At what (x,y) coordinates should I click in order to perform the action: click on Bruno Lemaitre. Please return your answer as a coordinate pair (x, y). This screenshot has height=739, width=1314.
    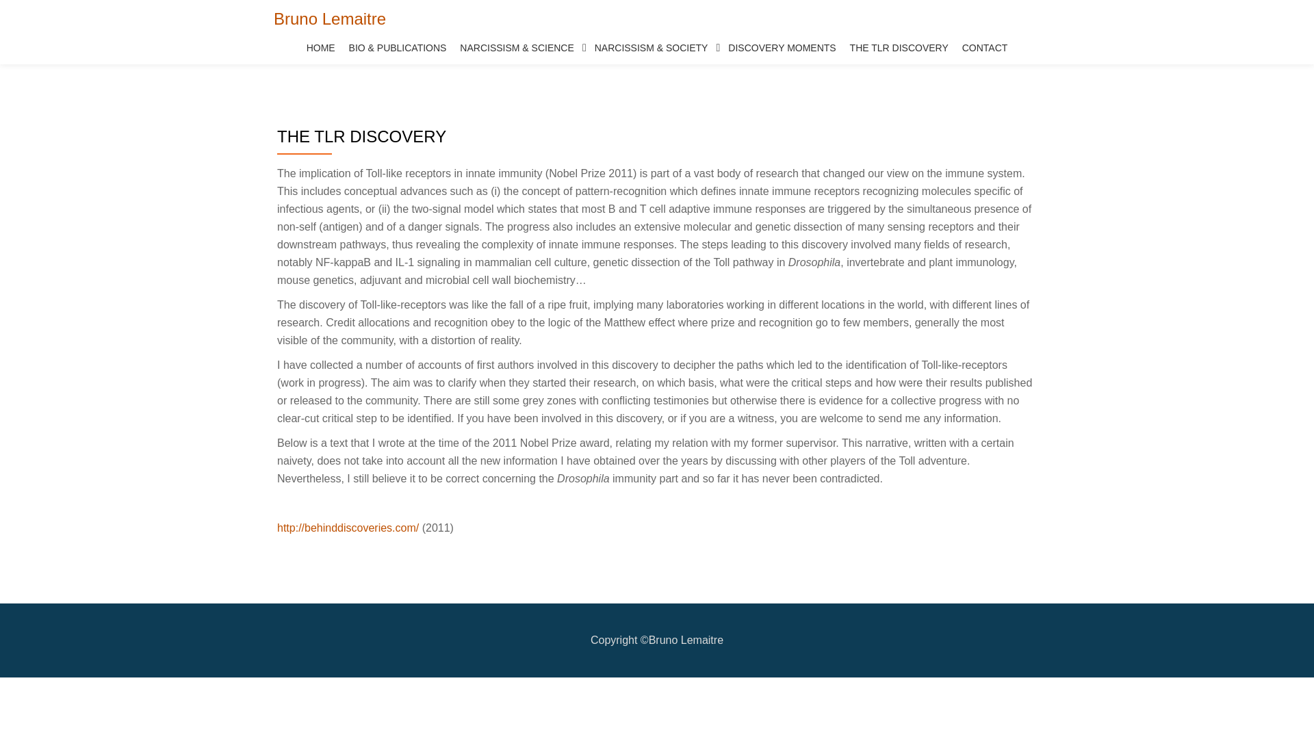
    Looking at the image, I should click on (330, 19).